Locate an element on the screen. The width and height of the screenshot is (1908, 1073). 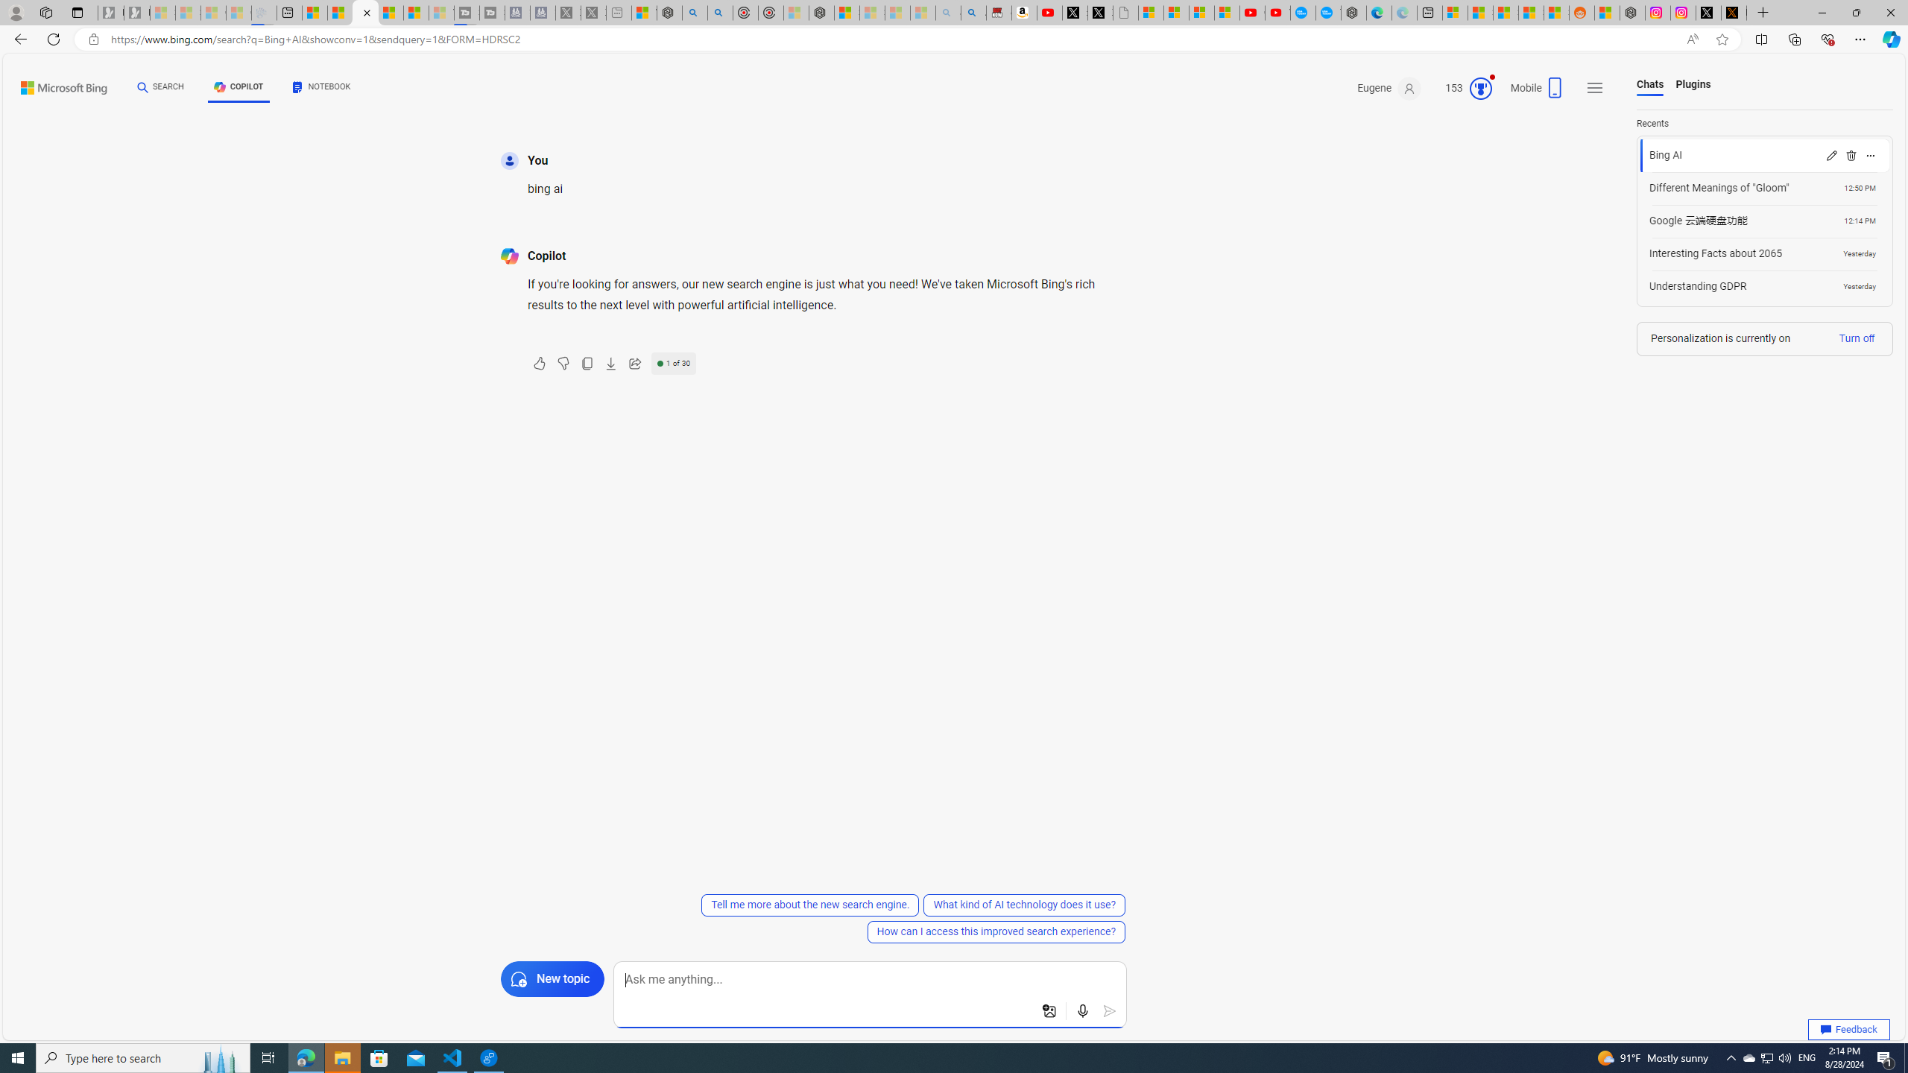
The most popular Google 'how to' searches is located at coordinates (1328, 13).